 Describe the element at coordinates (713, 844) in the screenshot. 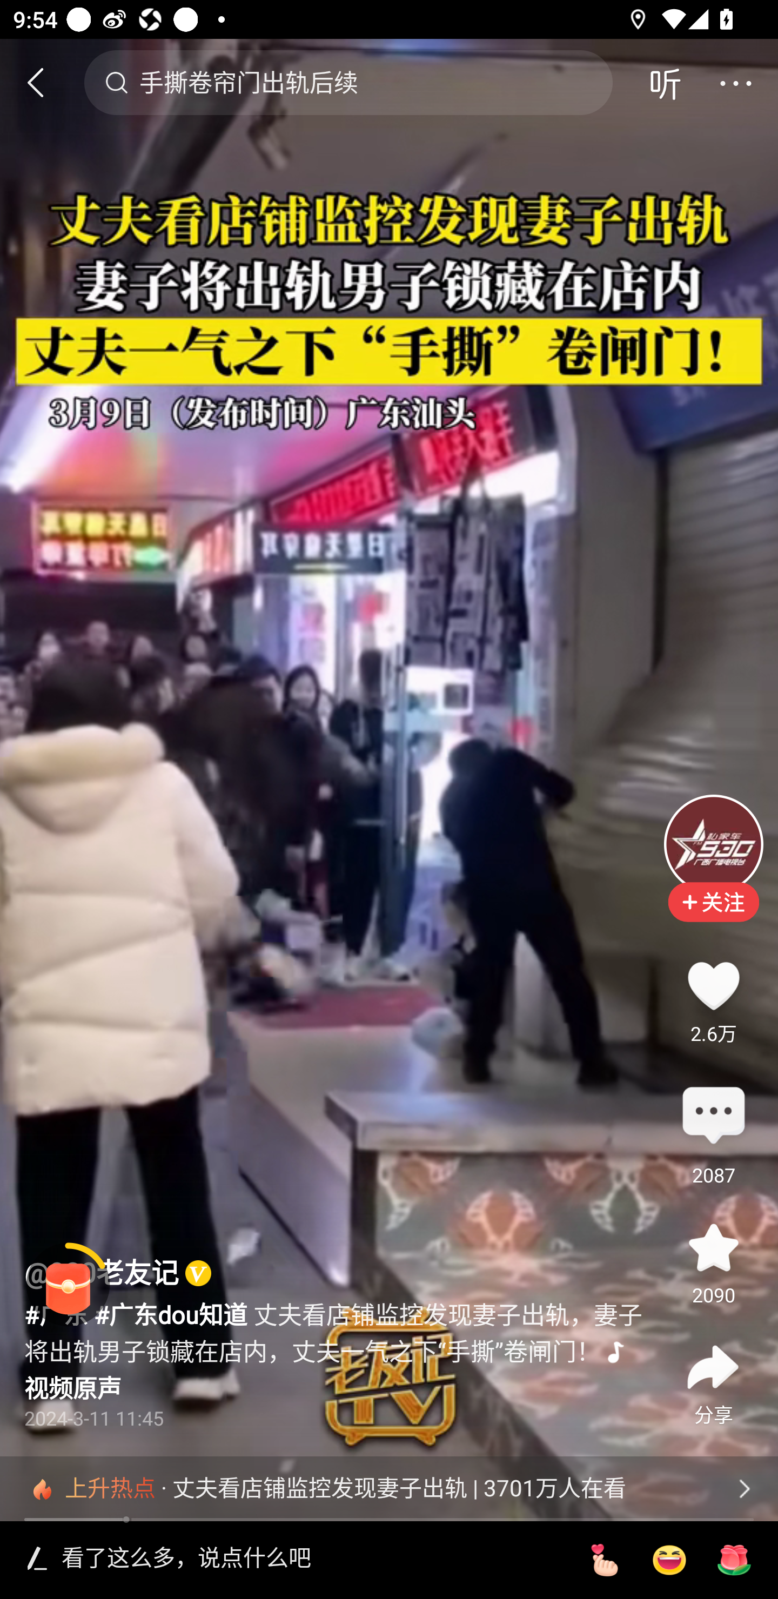

I see `头像` at that location.